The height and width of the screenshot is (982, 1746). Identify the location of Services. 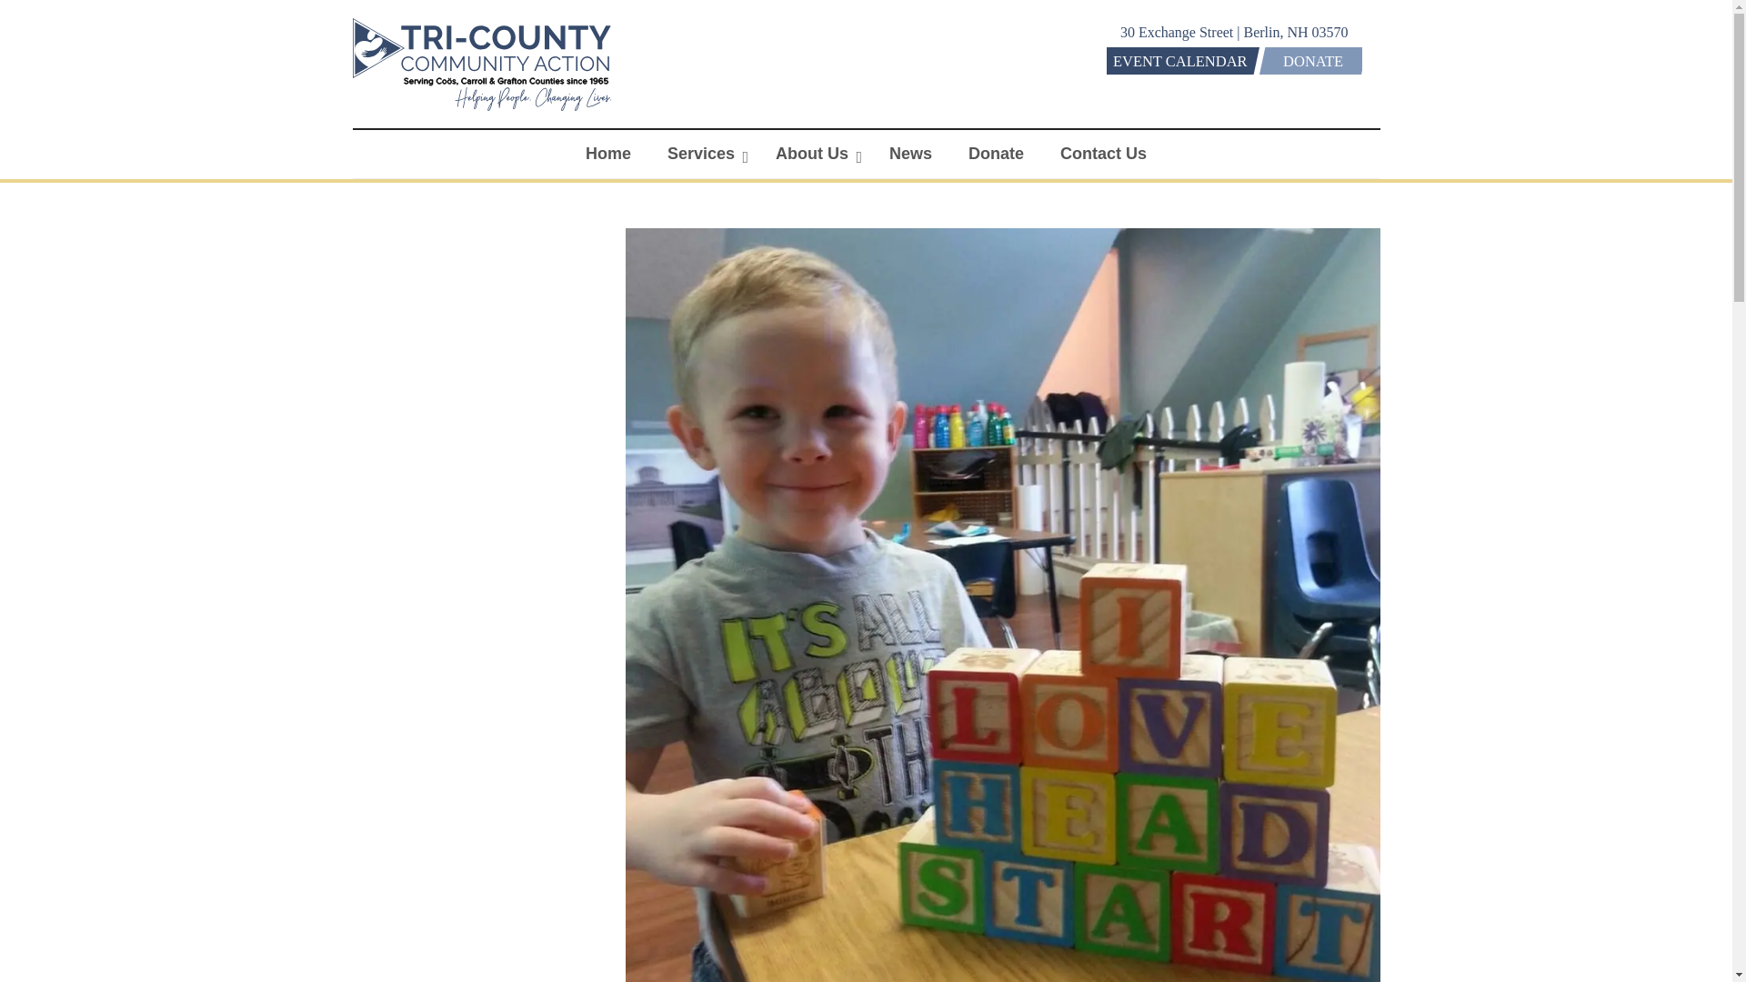
(704, 153).